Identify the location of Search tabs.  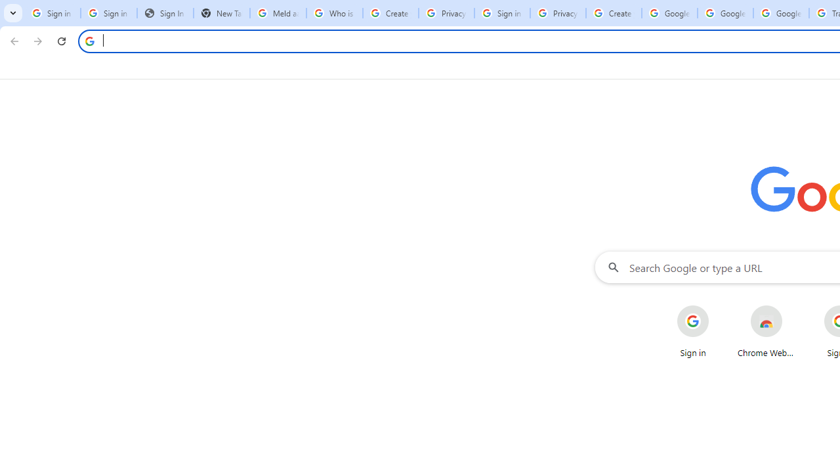
(13, 13).